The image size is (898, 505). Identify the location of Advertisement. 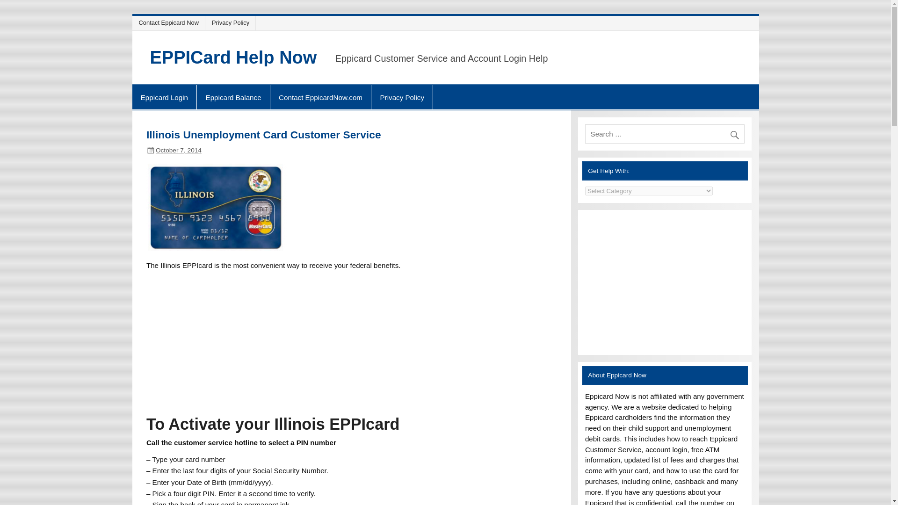
(352, 335).